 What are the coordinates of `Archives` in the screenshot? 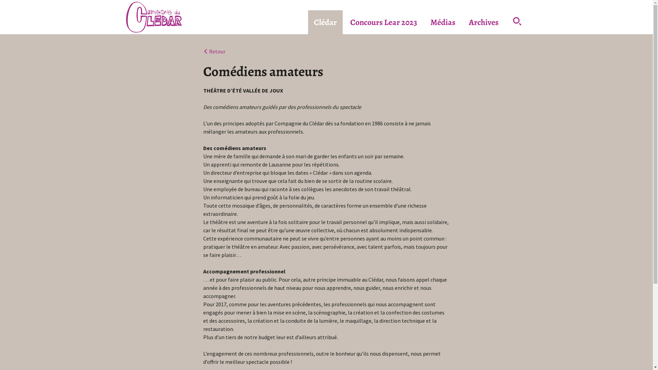 It's located at (483, 22).